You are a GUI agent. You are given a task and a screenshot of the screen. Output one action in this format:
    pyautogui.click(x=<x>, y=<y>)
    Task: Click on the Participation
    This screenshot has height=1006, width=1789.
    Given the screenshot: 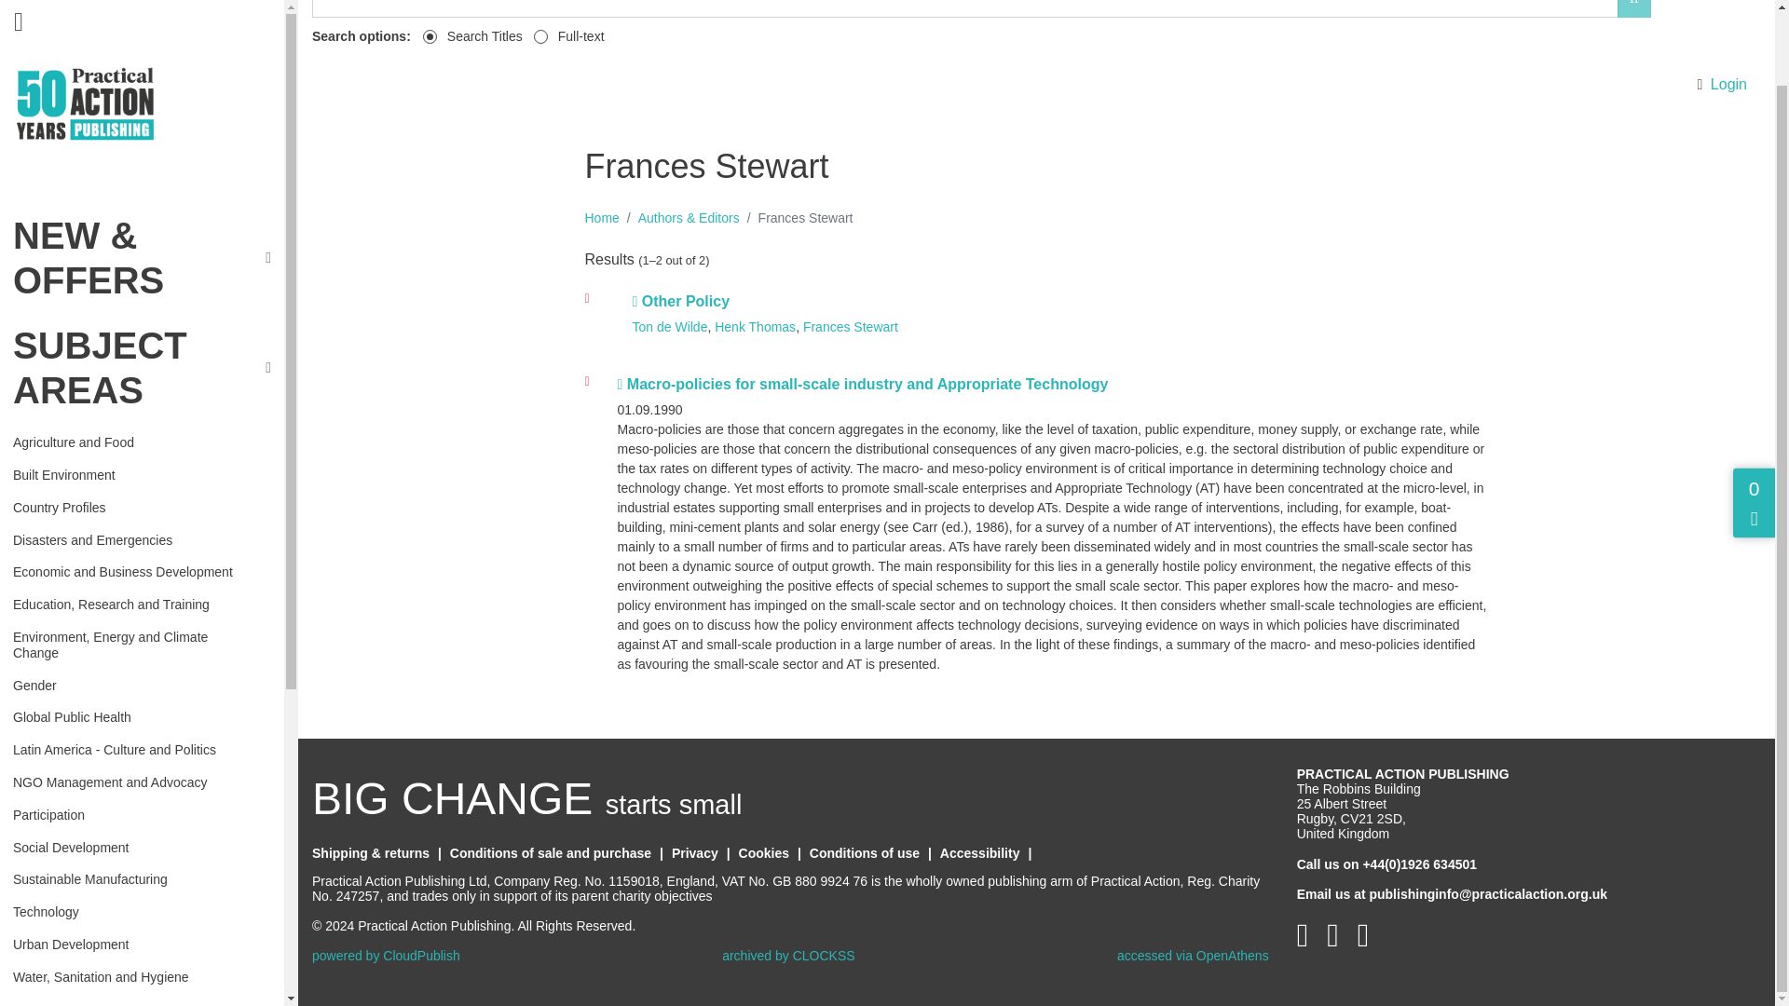 What is the action you would take?
    pyautogui.click(x=134, y=736)
    